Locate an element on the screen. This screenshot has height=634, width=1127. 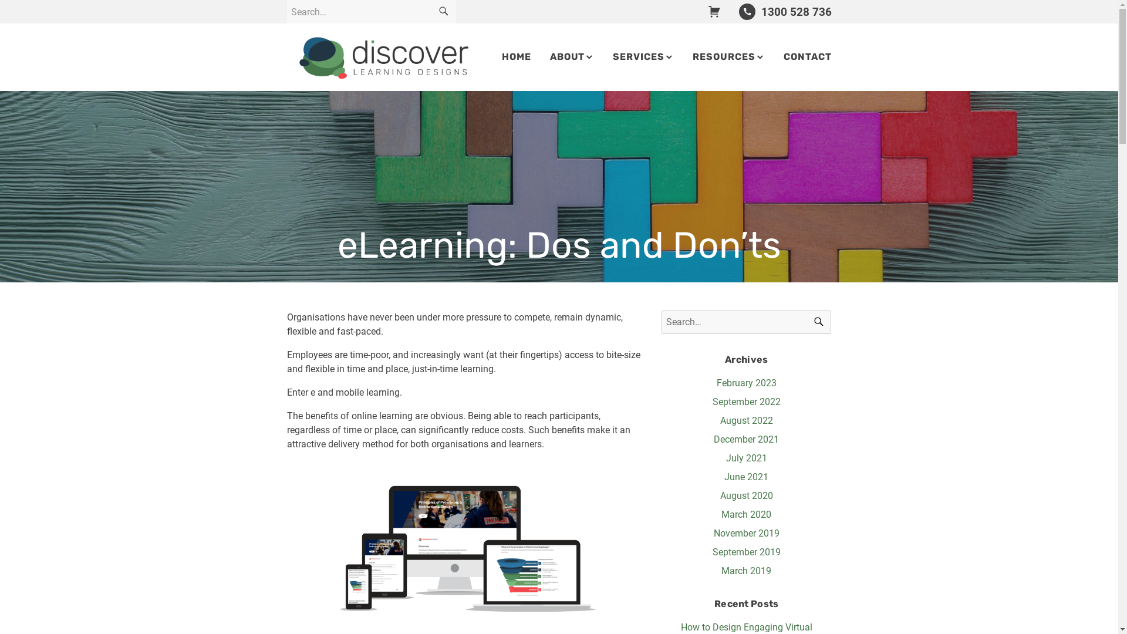
August 2020 is located at coordinates (747, 495).